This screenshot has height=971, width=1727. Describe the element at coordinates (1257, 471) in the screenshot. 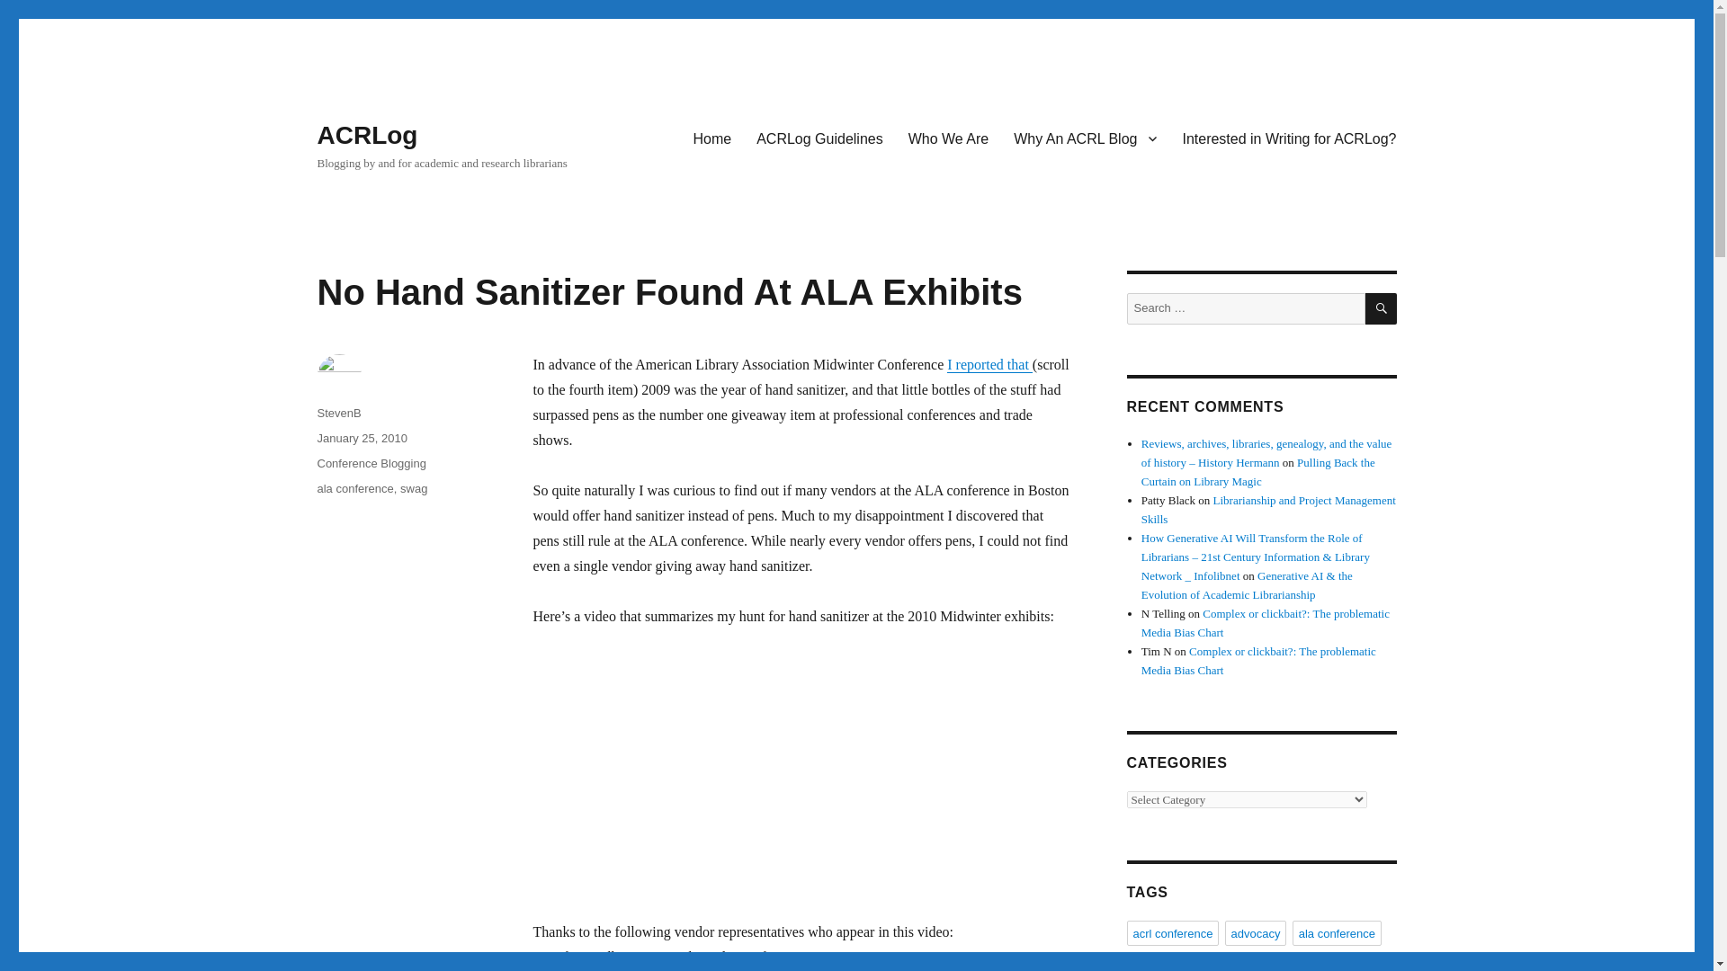

I see `Pulling Back the Curtain on Library Magic` at that location.